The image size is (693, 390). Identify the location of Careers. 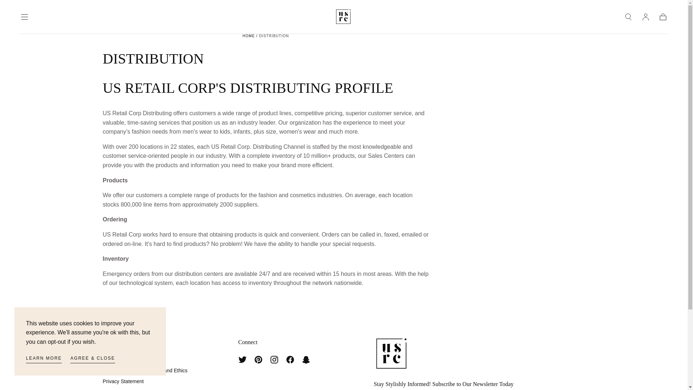
(145, 389).